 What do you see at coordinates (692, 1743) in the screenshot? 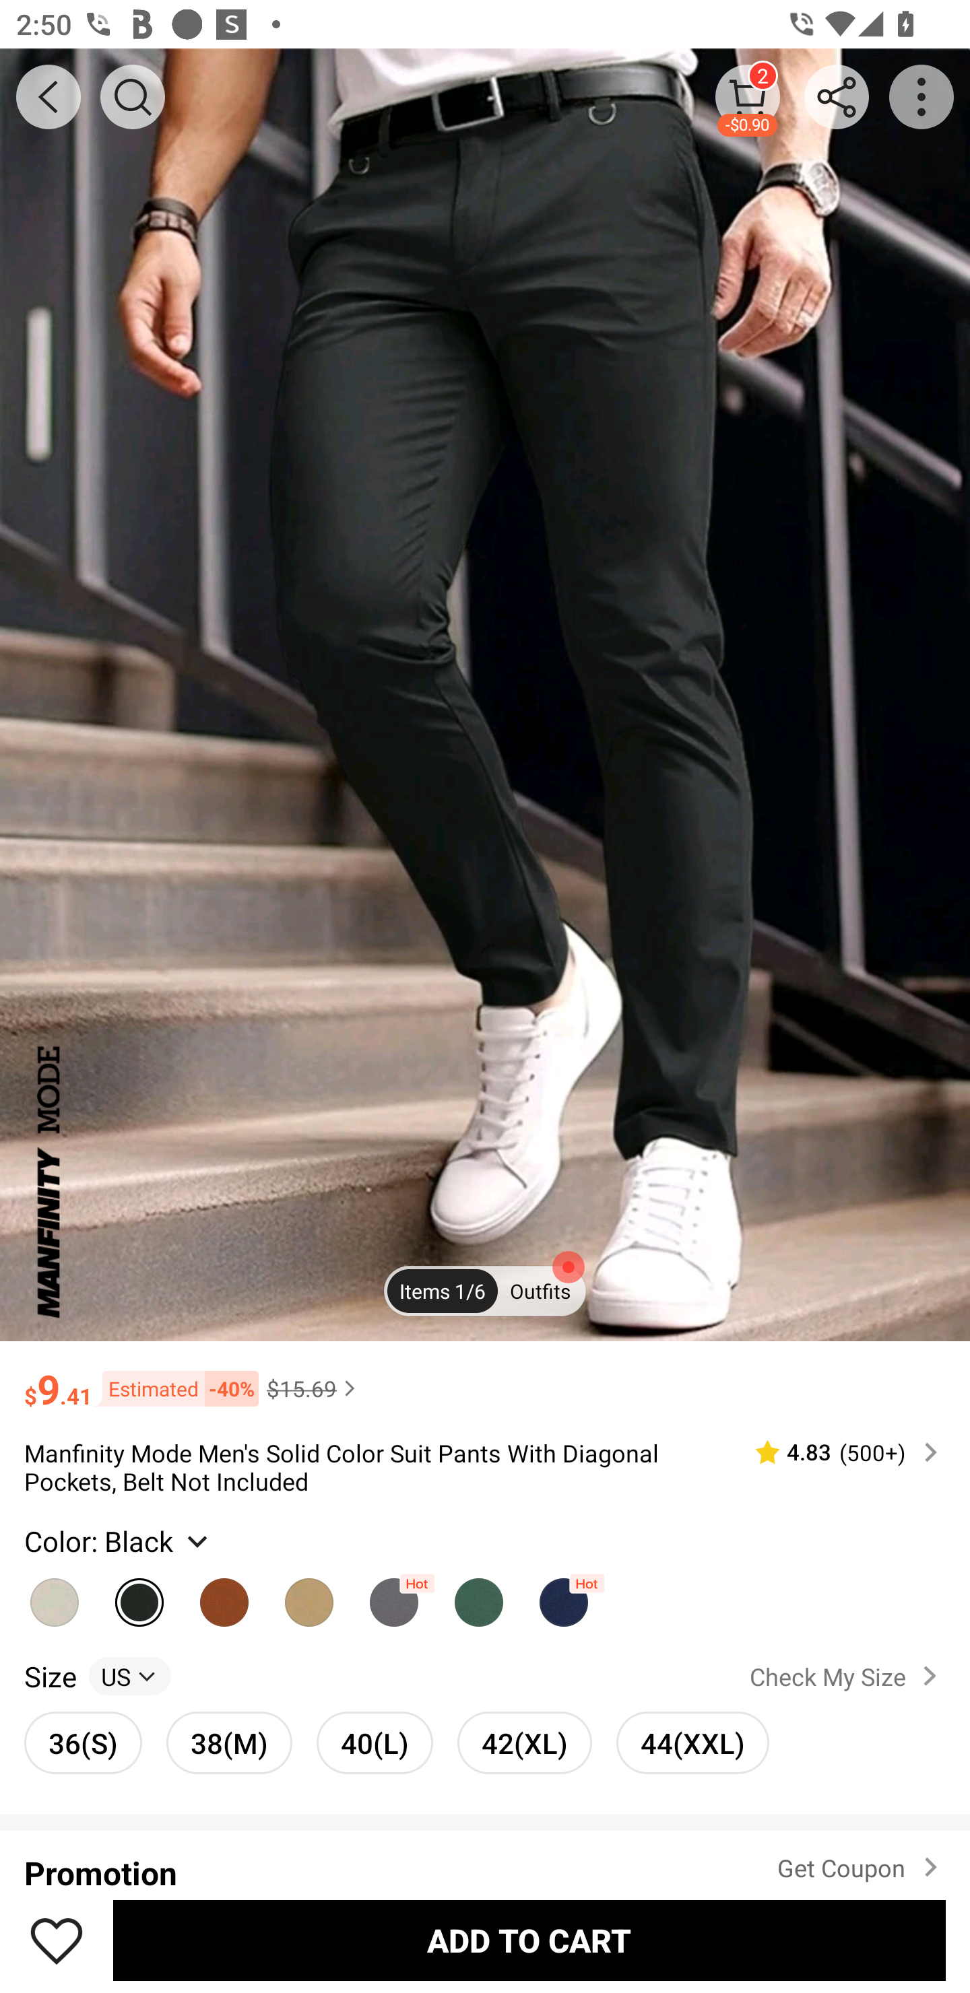
I see `44(XXL) 44(XXL)unselected option` at bounding box center [692, 1743].